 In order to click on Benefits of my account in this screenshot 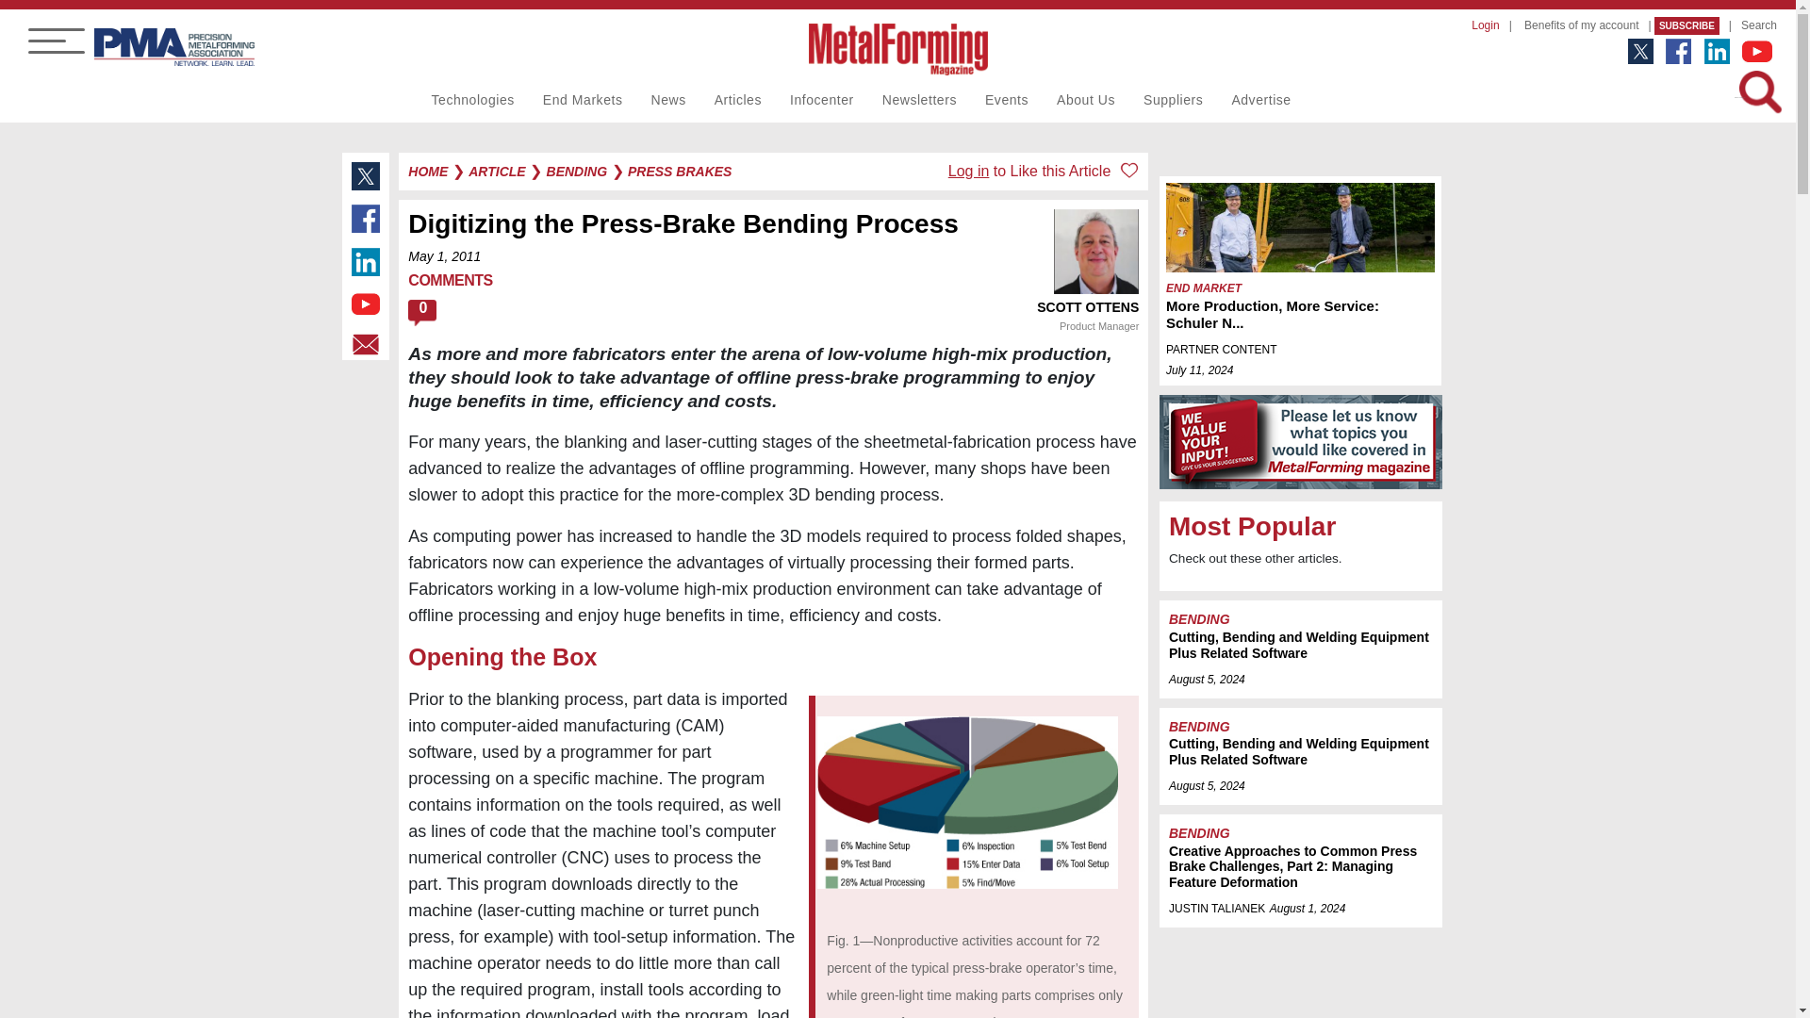, I will do `click(1576, 21)`.